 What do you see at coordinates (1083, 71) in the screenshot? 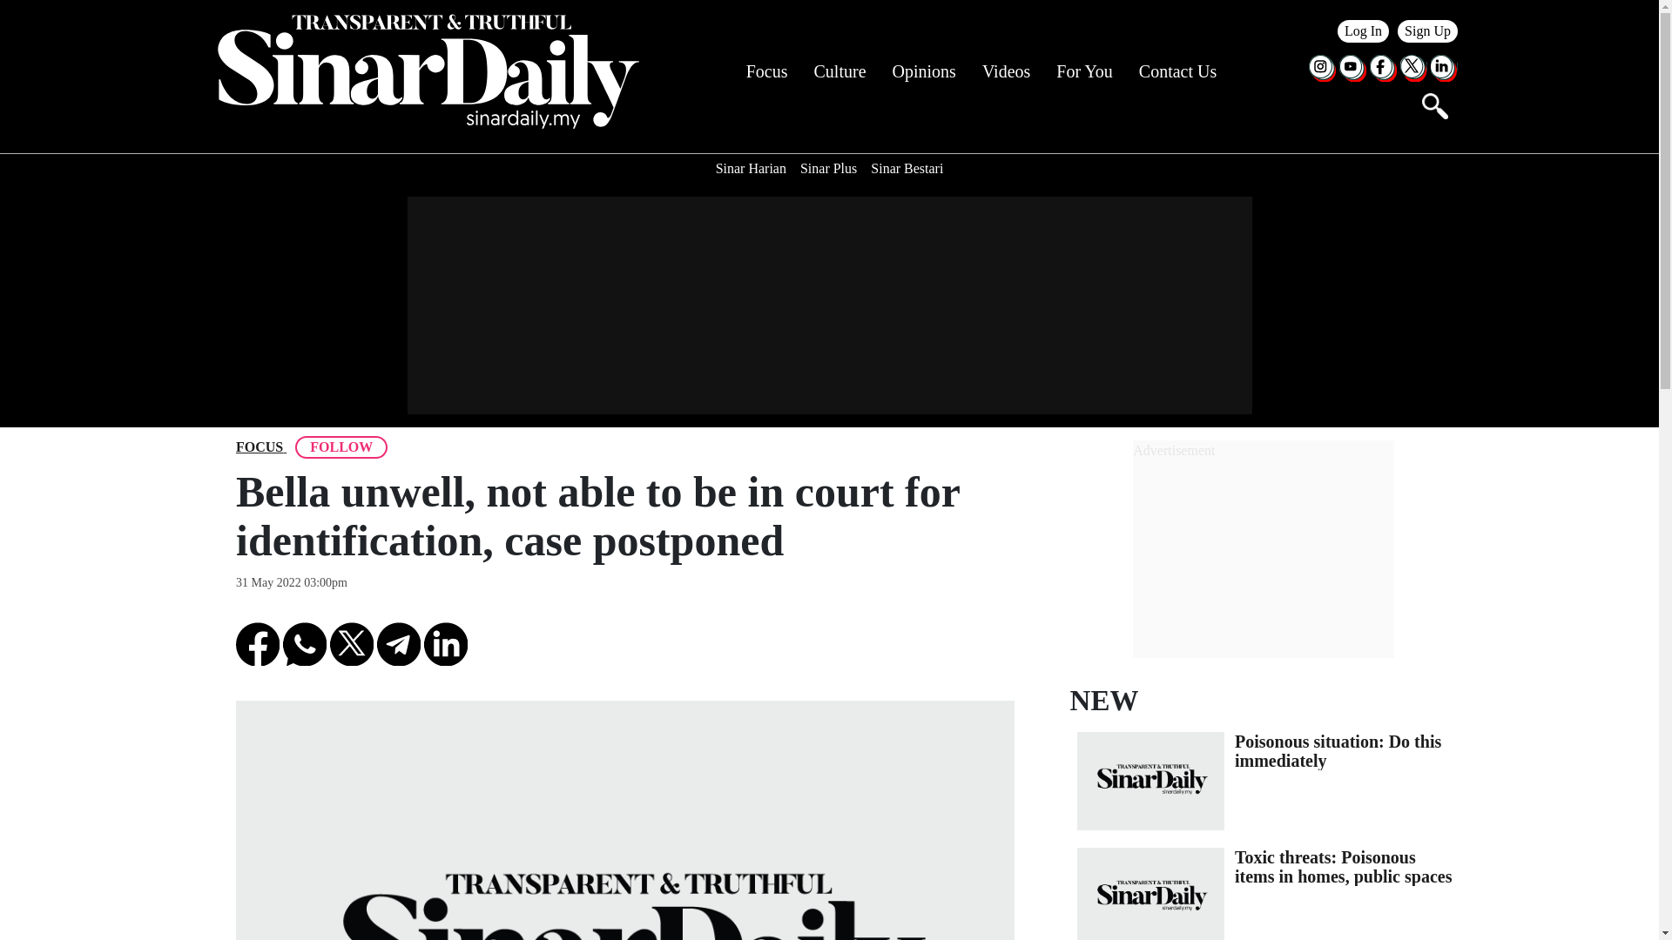
I see `For You` at bounding box center [1083, 71].